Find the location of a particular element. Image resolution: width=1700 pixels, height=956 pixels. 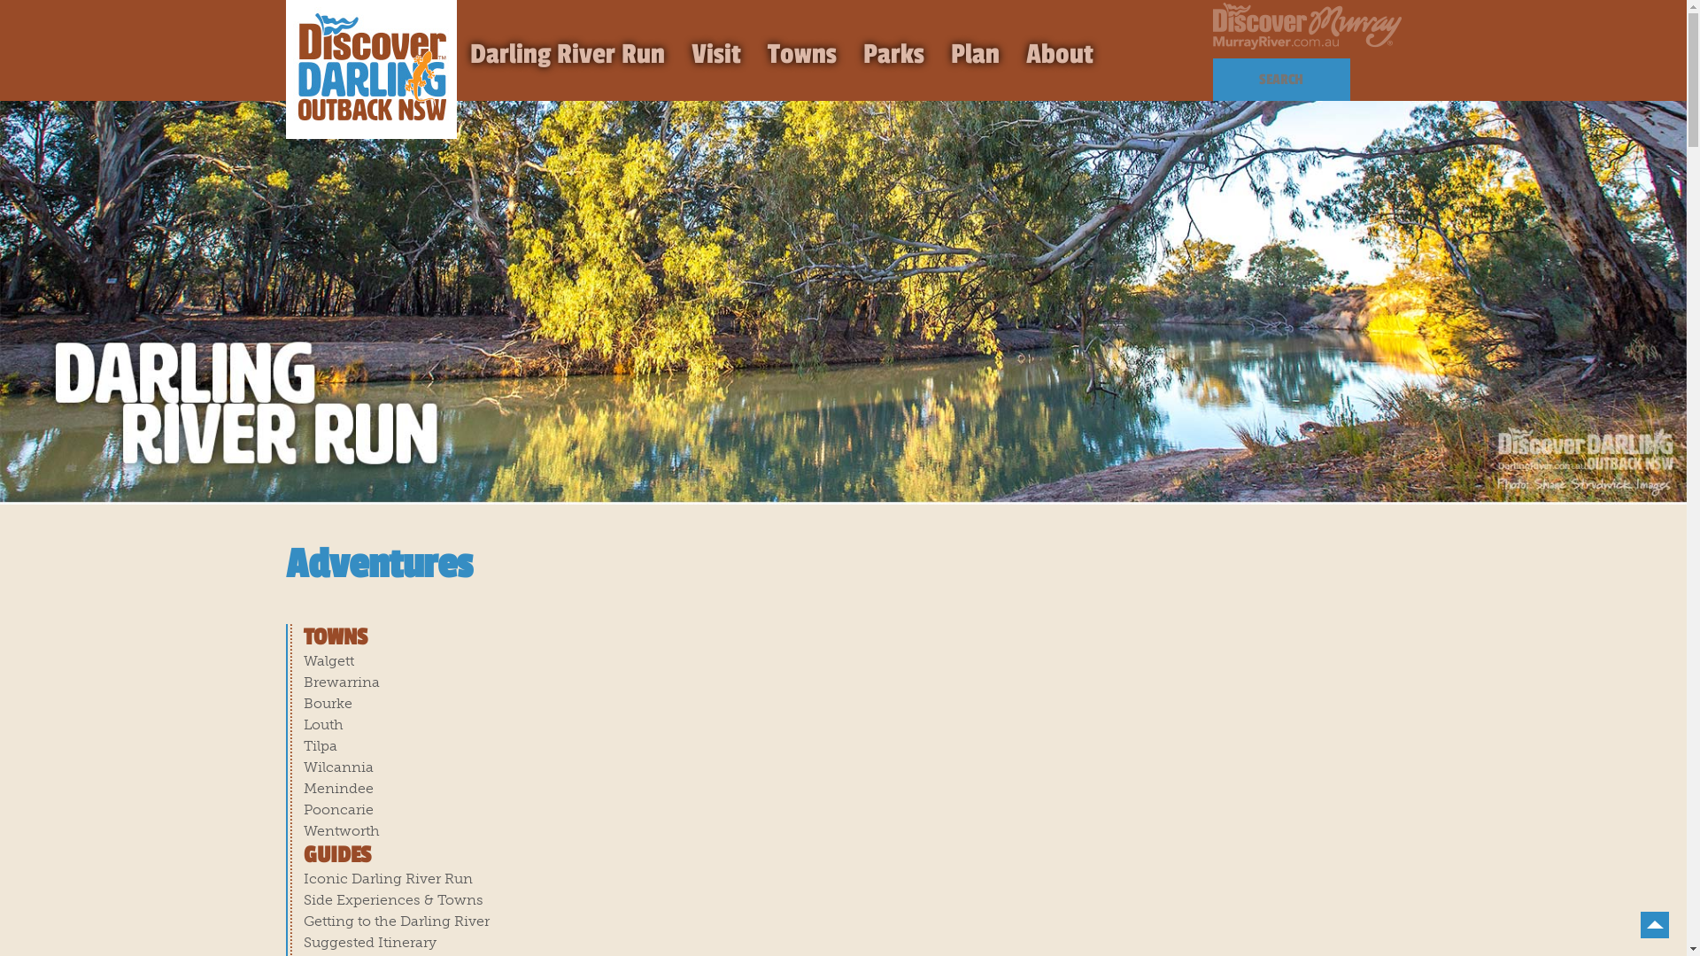

Iconic Darling River Run is located at coordinates (388, 878).